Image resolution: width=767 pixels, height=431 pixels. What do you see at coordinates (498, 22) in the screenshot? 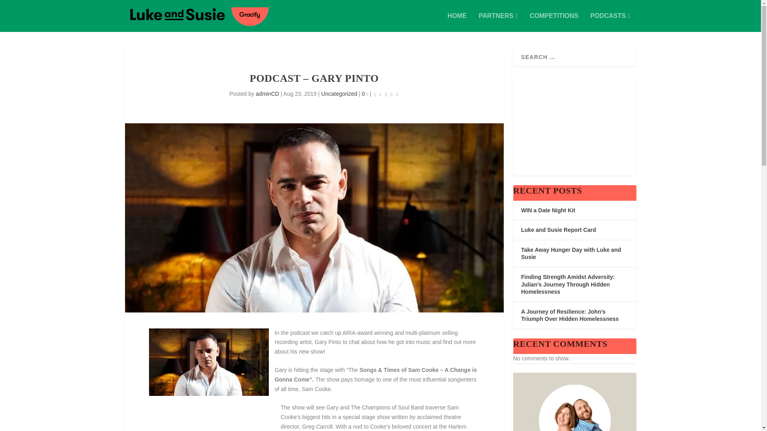
I see `PARTNERS` at bounding box center [498, 22].